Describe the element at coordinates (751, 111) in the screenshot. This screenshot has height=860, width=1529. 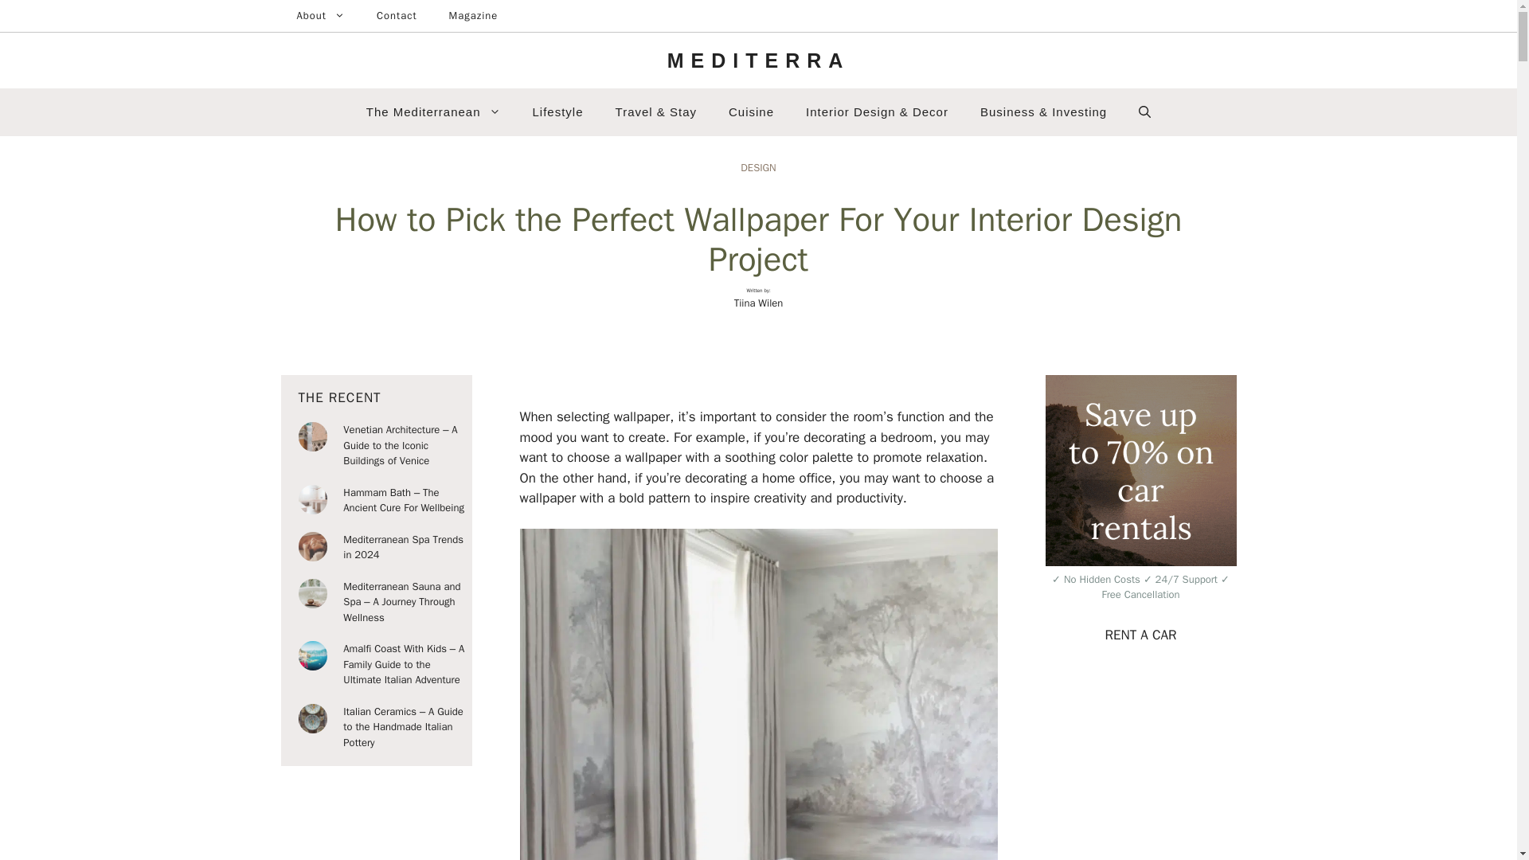
I see `Cuisine` at that location.